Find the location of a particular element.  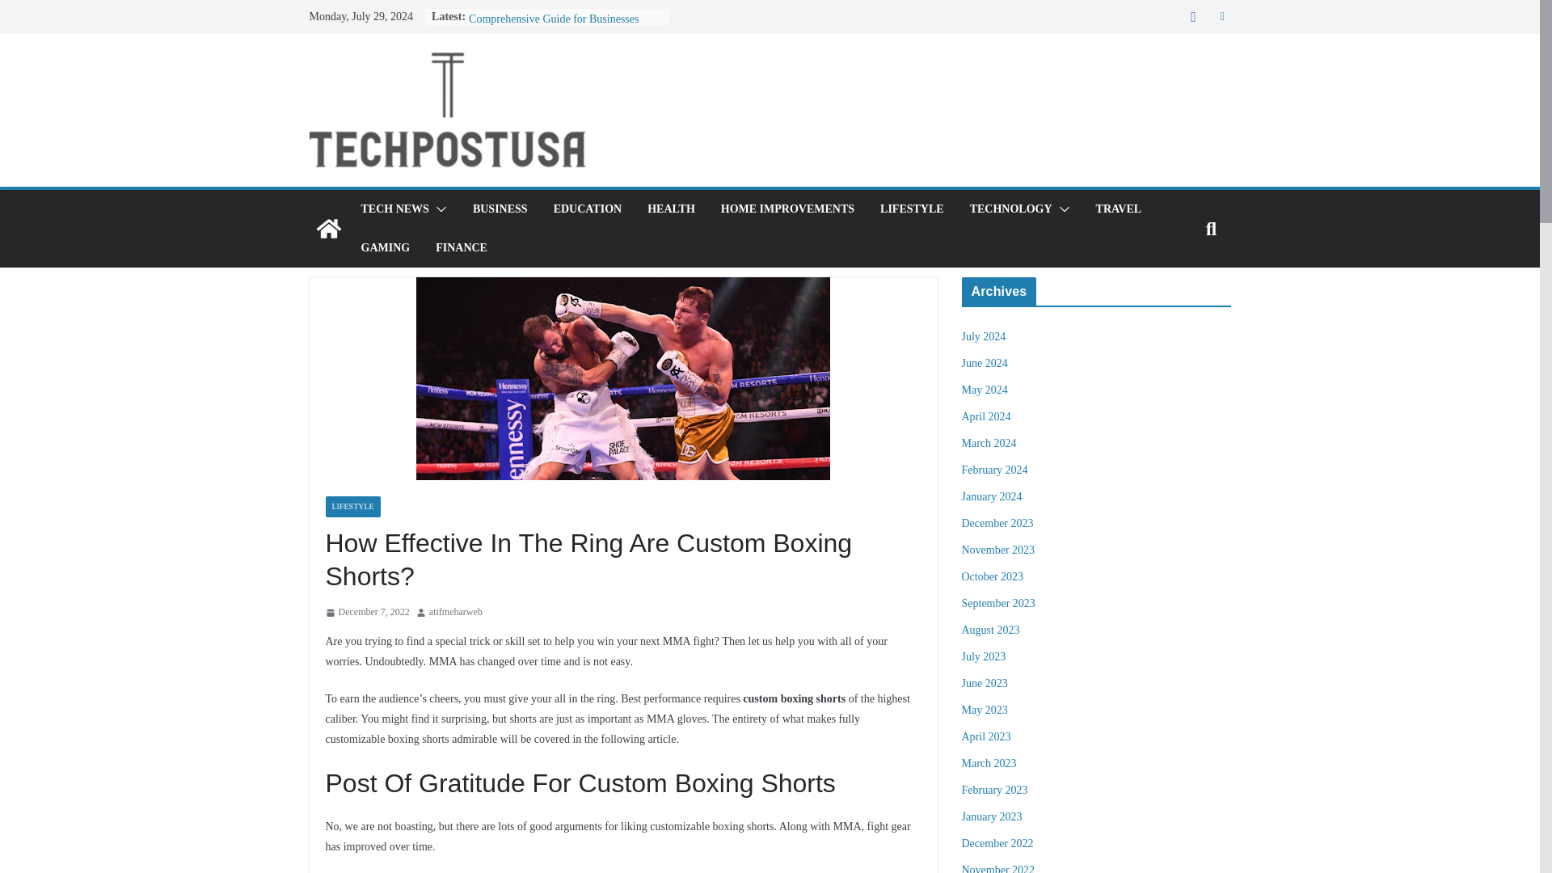

December 7, 2022 is located at coordinates (367, 613).